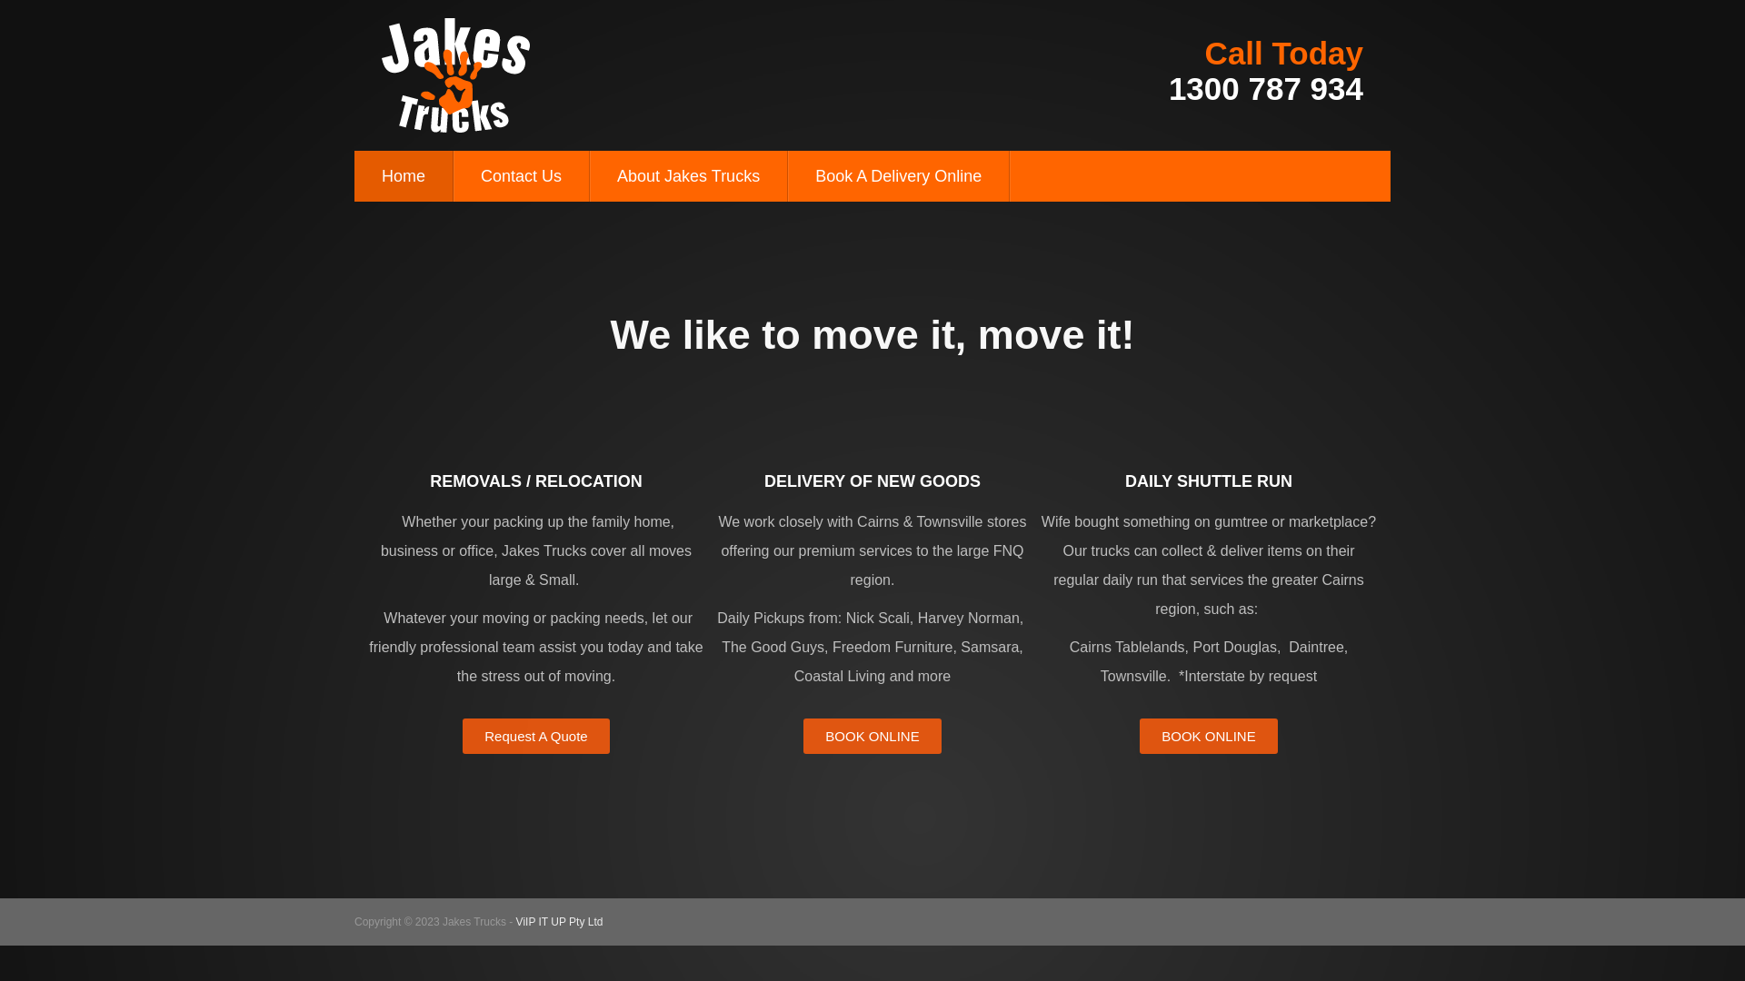  Describe the element at coordinates (404, 176) in the screenshot. I see `Home` at that location.